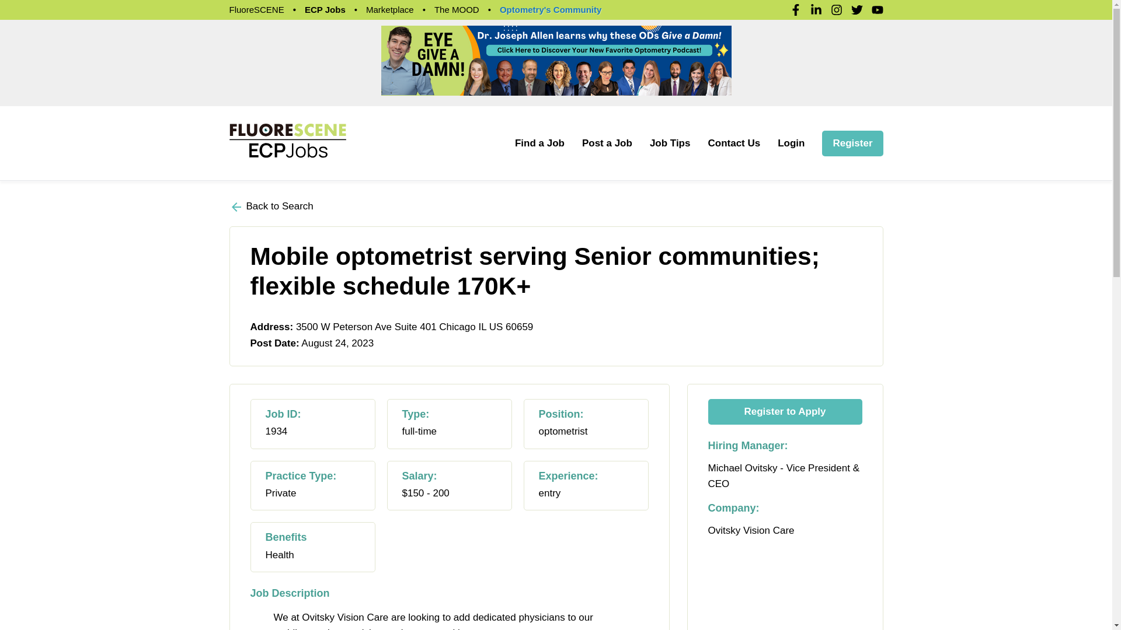 This screenshot has height=630, width=1121. What do you see at coordinates (390, 9) in the screenshot?
I see `Marketplace` at bounding box center [390, 9].